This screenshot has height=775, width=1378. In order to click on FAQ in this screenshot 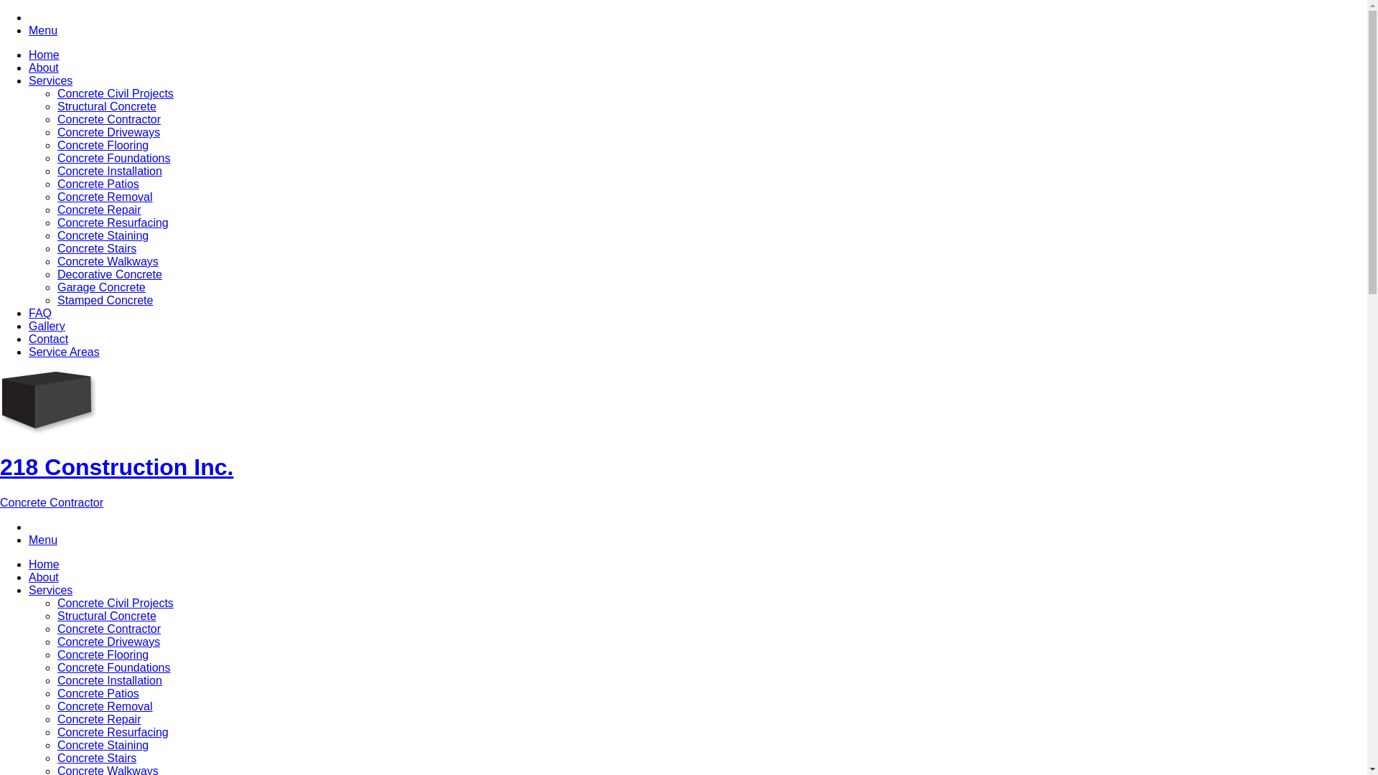, I will do `click(40, 313)`.